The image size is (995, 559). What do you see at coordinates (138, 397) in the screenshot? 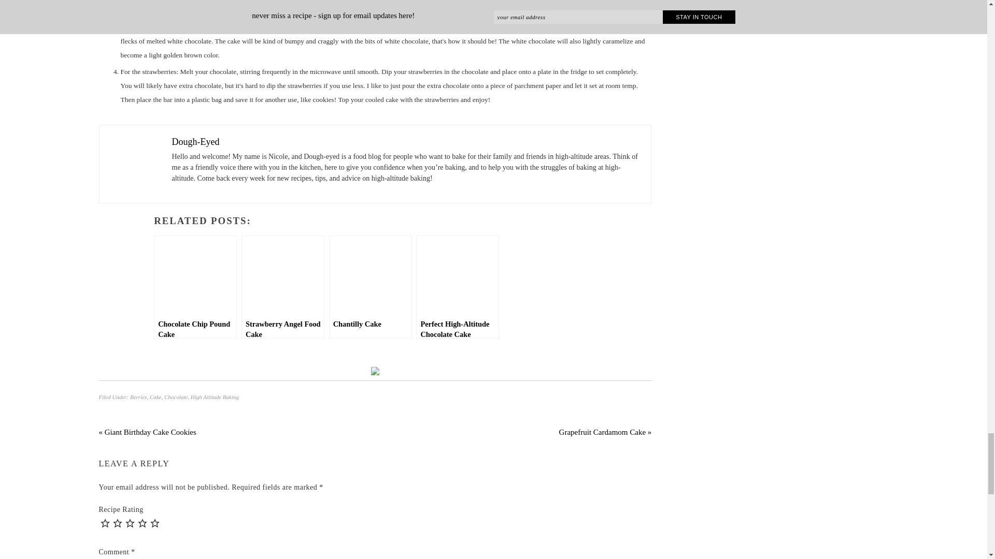
I see `Berries` at bounding box center [138, 397].